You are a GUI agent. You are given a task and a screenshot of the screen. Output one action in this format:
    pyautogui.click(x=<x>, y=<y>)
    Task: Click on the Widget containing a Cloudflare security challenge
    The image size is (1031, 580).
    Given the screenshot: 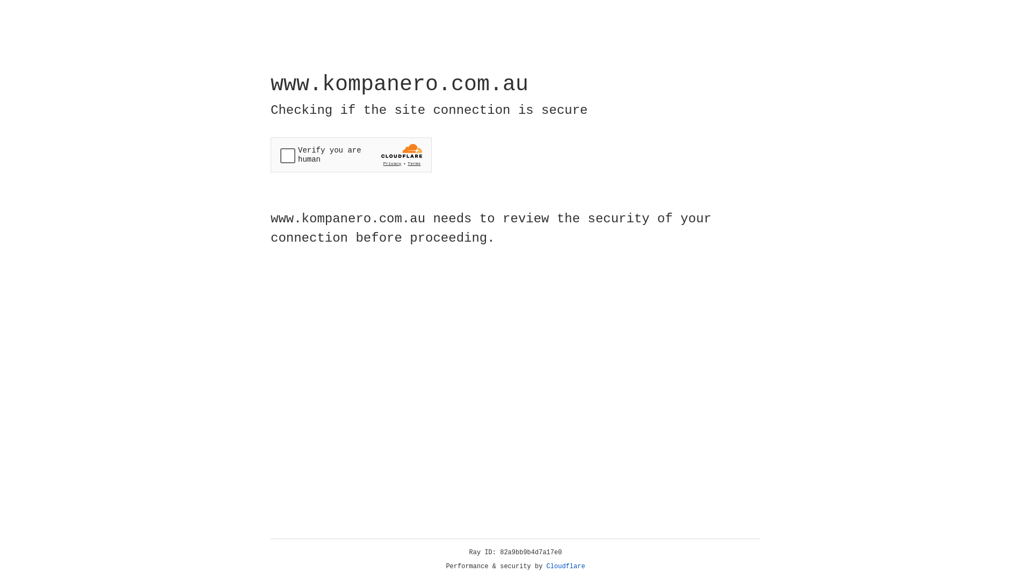 What is the action you would take?
    pyautogui.click(x=351, y=155)
    